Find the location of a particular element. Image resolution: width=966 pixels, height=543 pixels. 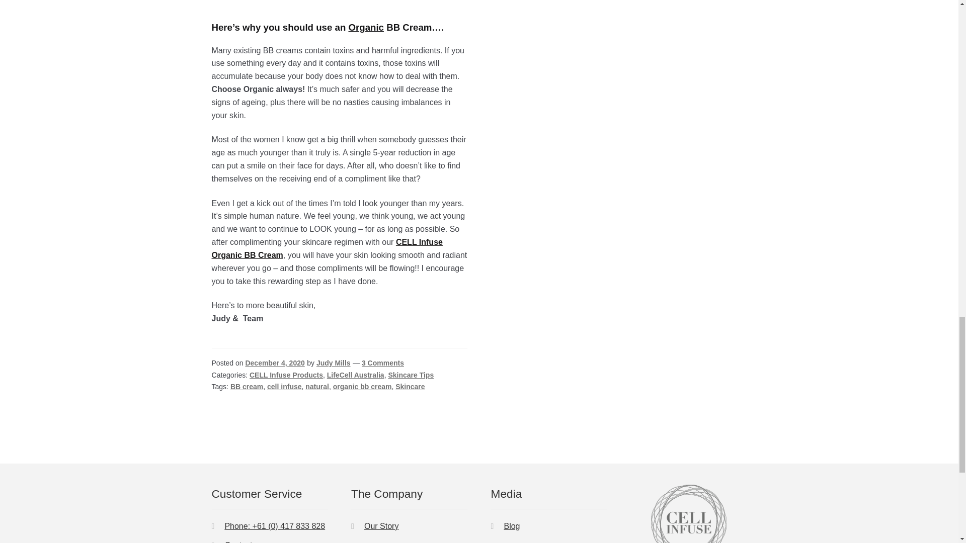

December 4, 2020 is located at coordinates (275, 363).